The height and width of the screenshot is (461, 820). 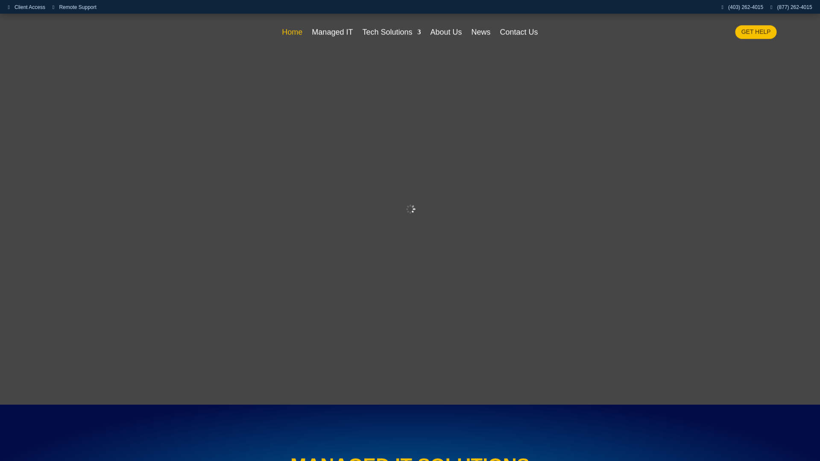 I want to click on Contact Us, so click(x=519, y=33).